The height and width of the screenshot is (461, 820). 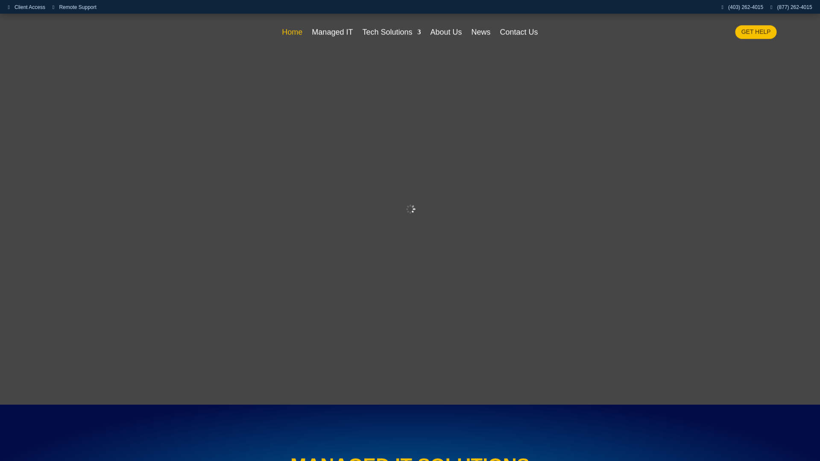 I want to click on Contact Us, so click(x=519, y=33).